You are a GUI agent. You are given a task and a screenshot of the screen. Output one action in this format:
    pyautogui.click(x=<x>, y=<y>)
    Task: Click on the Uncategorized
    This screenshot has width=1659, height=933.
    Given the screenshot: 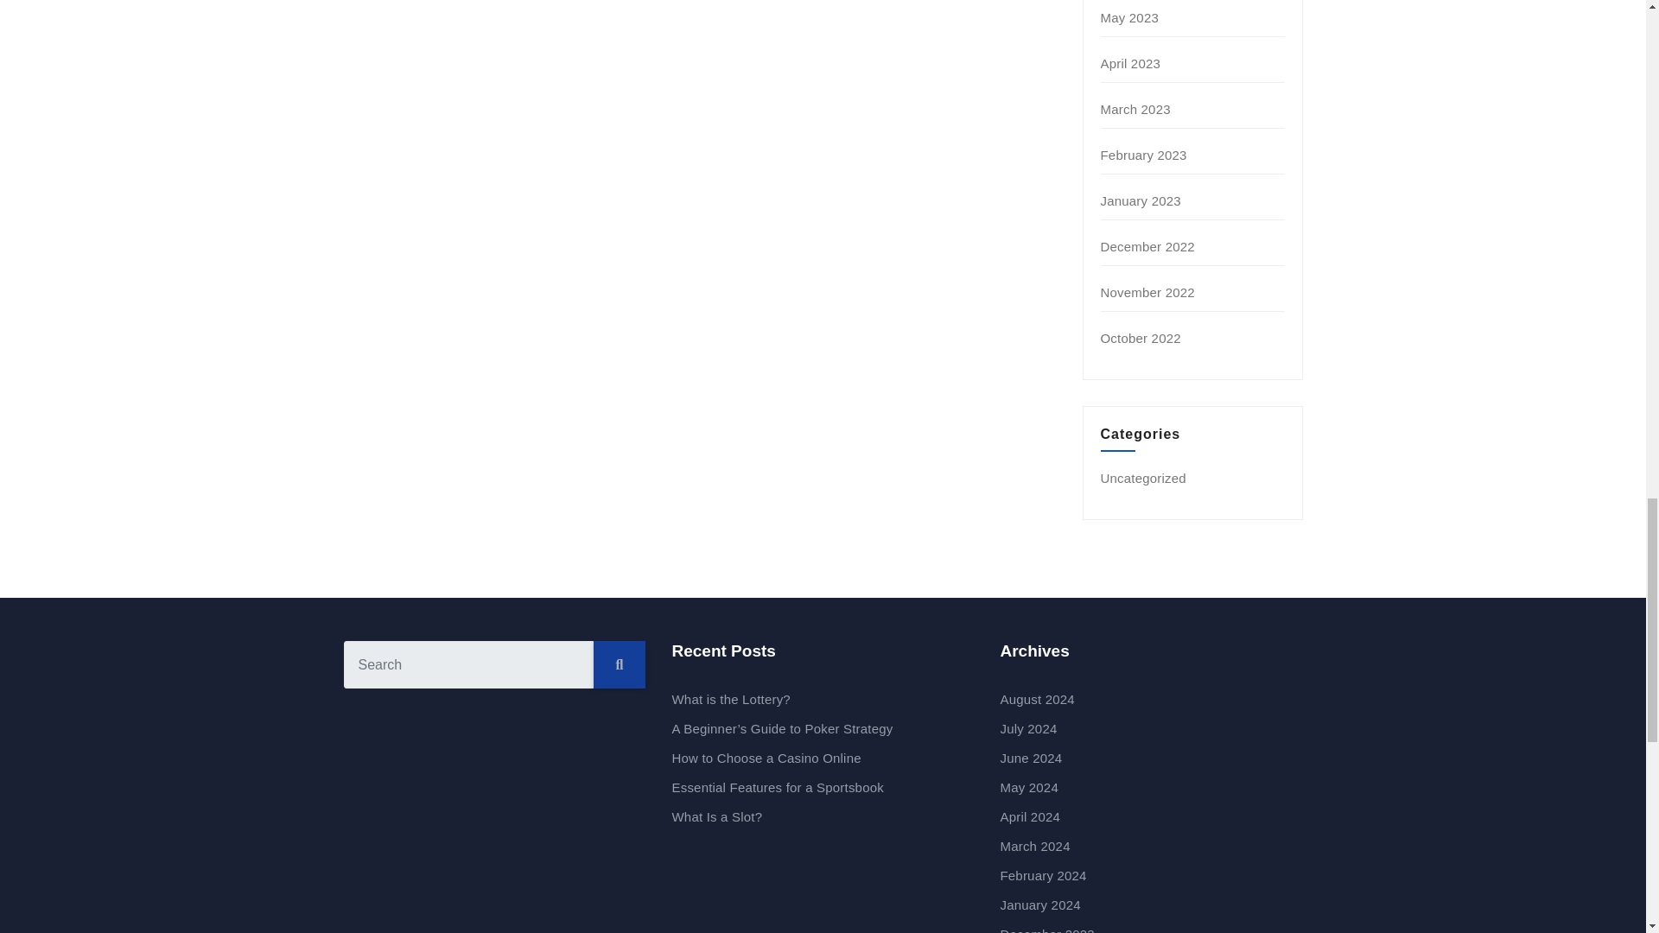 What is the action you would take?
    pyautogui.click(x=1143, y=478)
    